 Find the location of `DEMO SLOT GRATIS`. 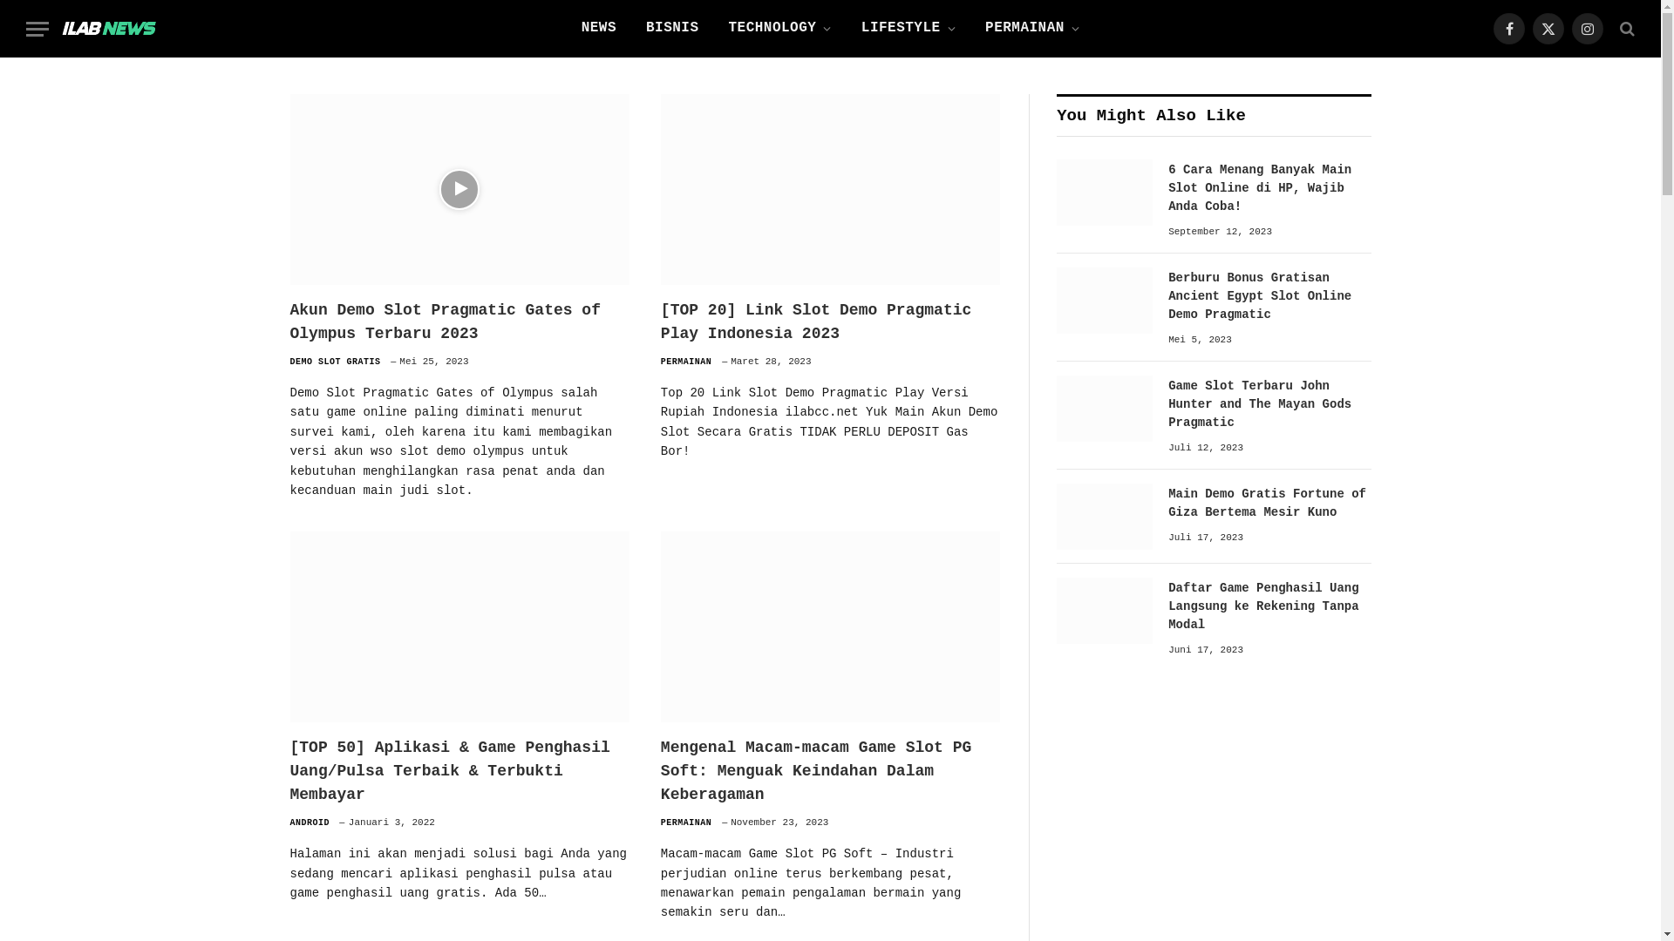

DEMO SLOT GRATIS is located at coordinates (335, 362).